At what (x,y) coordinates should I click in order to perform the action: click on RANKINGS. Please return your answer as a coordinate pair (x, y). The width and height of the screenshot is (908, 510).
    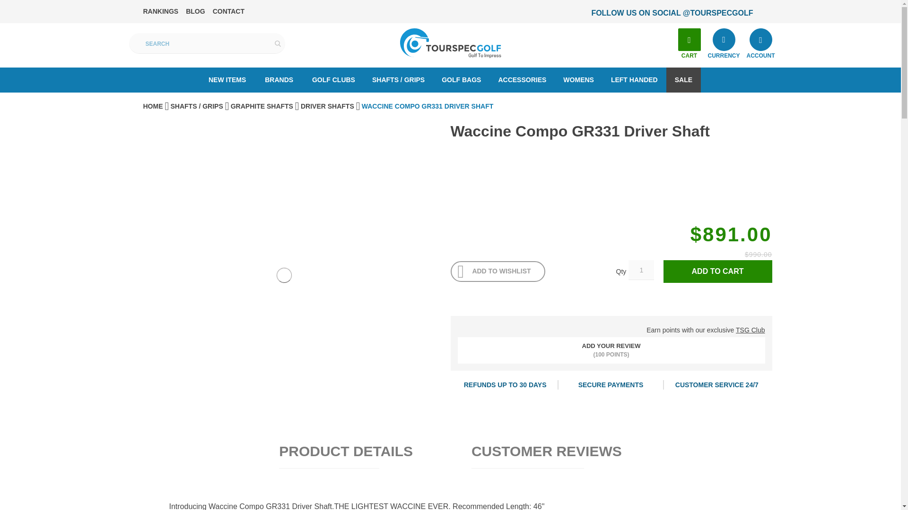
    Looking at the image, I should click on (160, 11).